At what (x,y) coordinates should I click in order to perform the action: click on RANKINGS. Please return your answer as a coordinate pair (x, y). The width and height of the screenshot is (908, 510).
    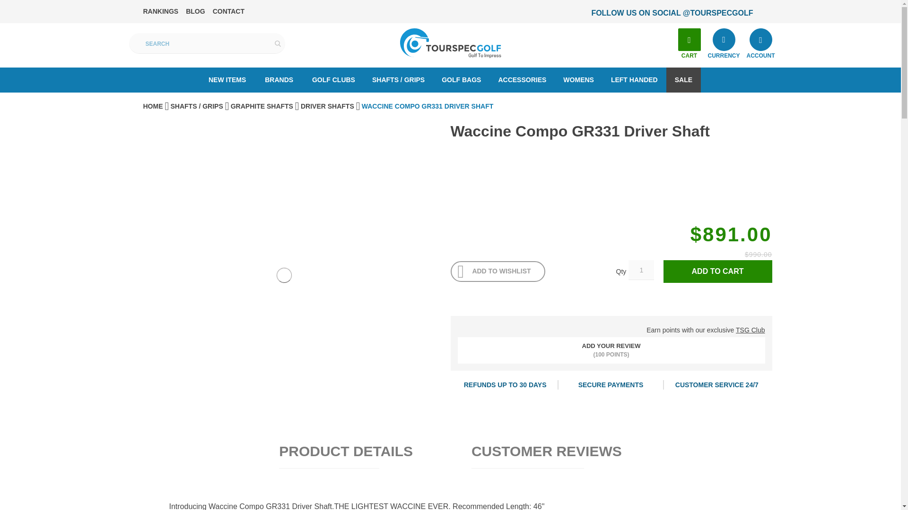
    Looking at the image, I should click on (160, 11).